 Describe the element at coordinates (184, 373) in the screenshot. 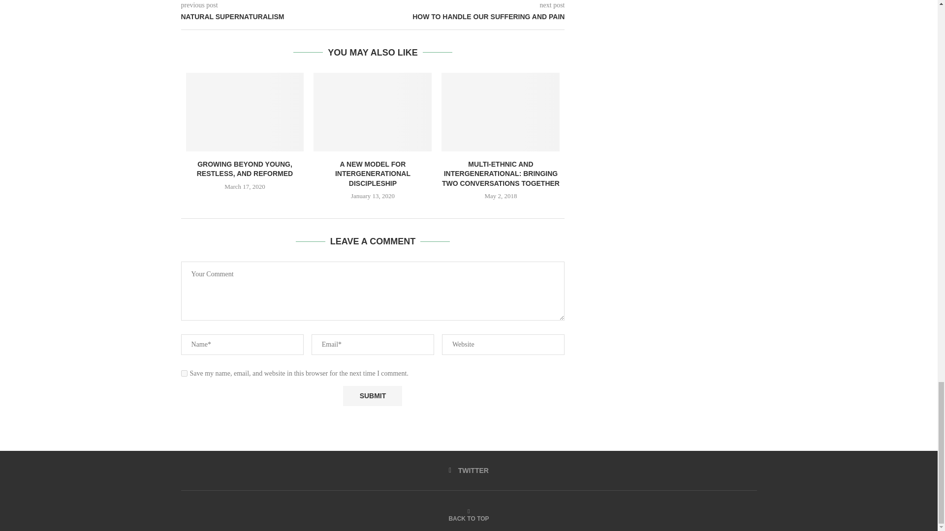

I see `yes` at that location.